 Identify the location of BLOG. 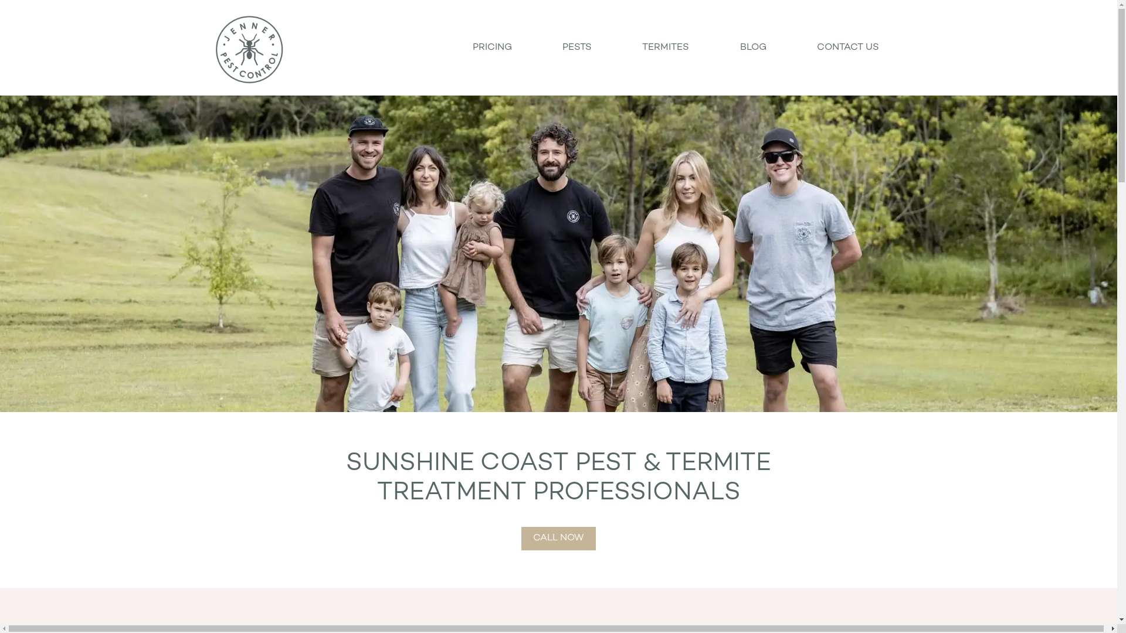
(753, 48).